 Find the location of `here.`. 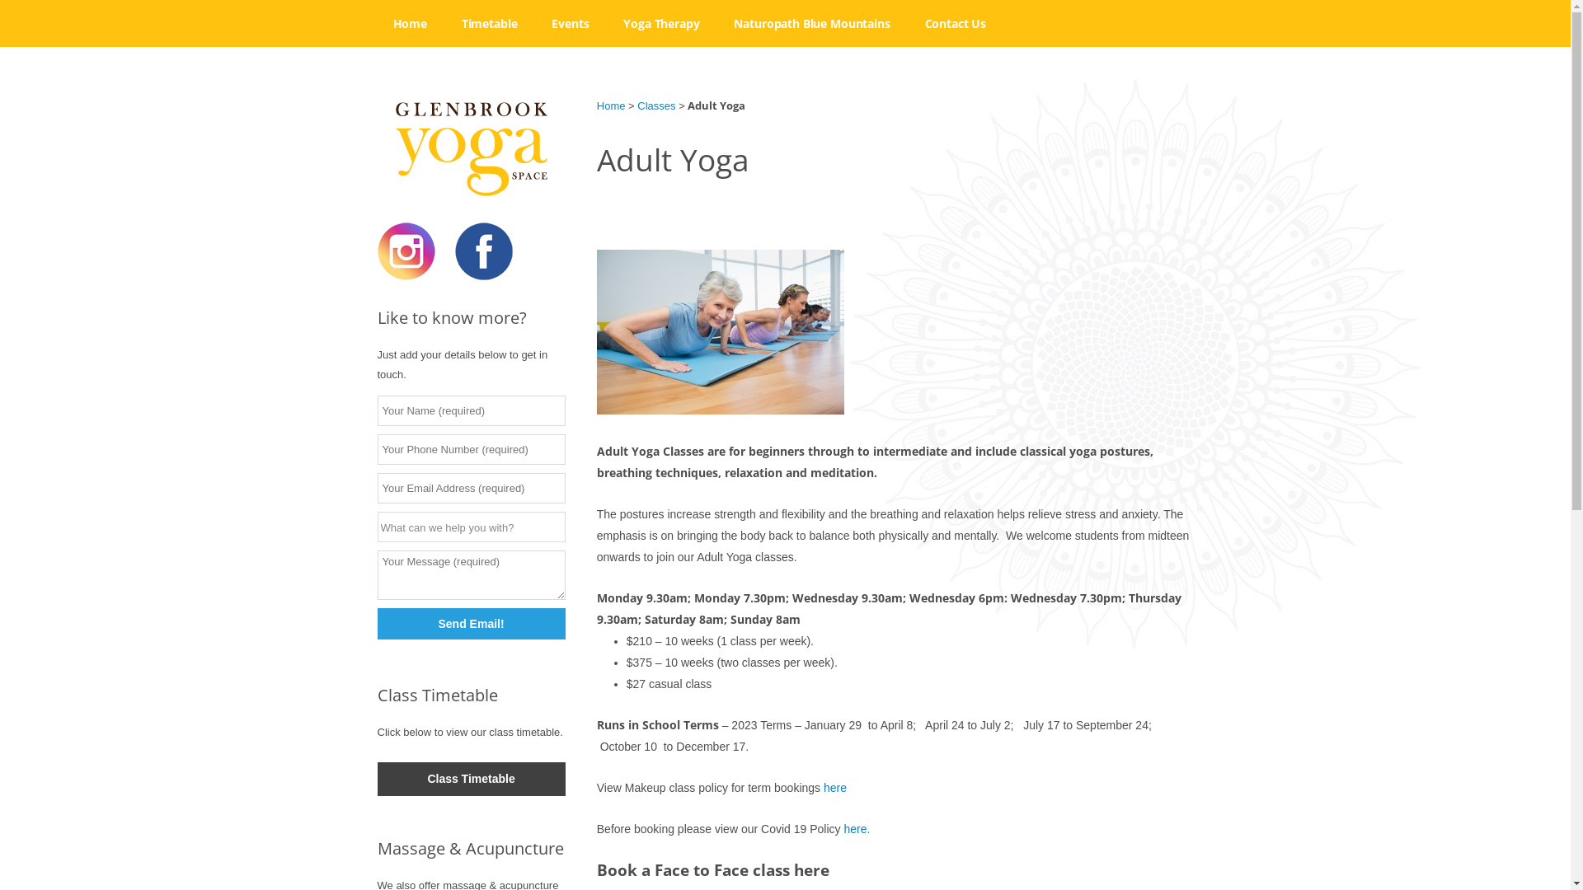

here. is located at coordinates (857, 829).